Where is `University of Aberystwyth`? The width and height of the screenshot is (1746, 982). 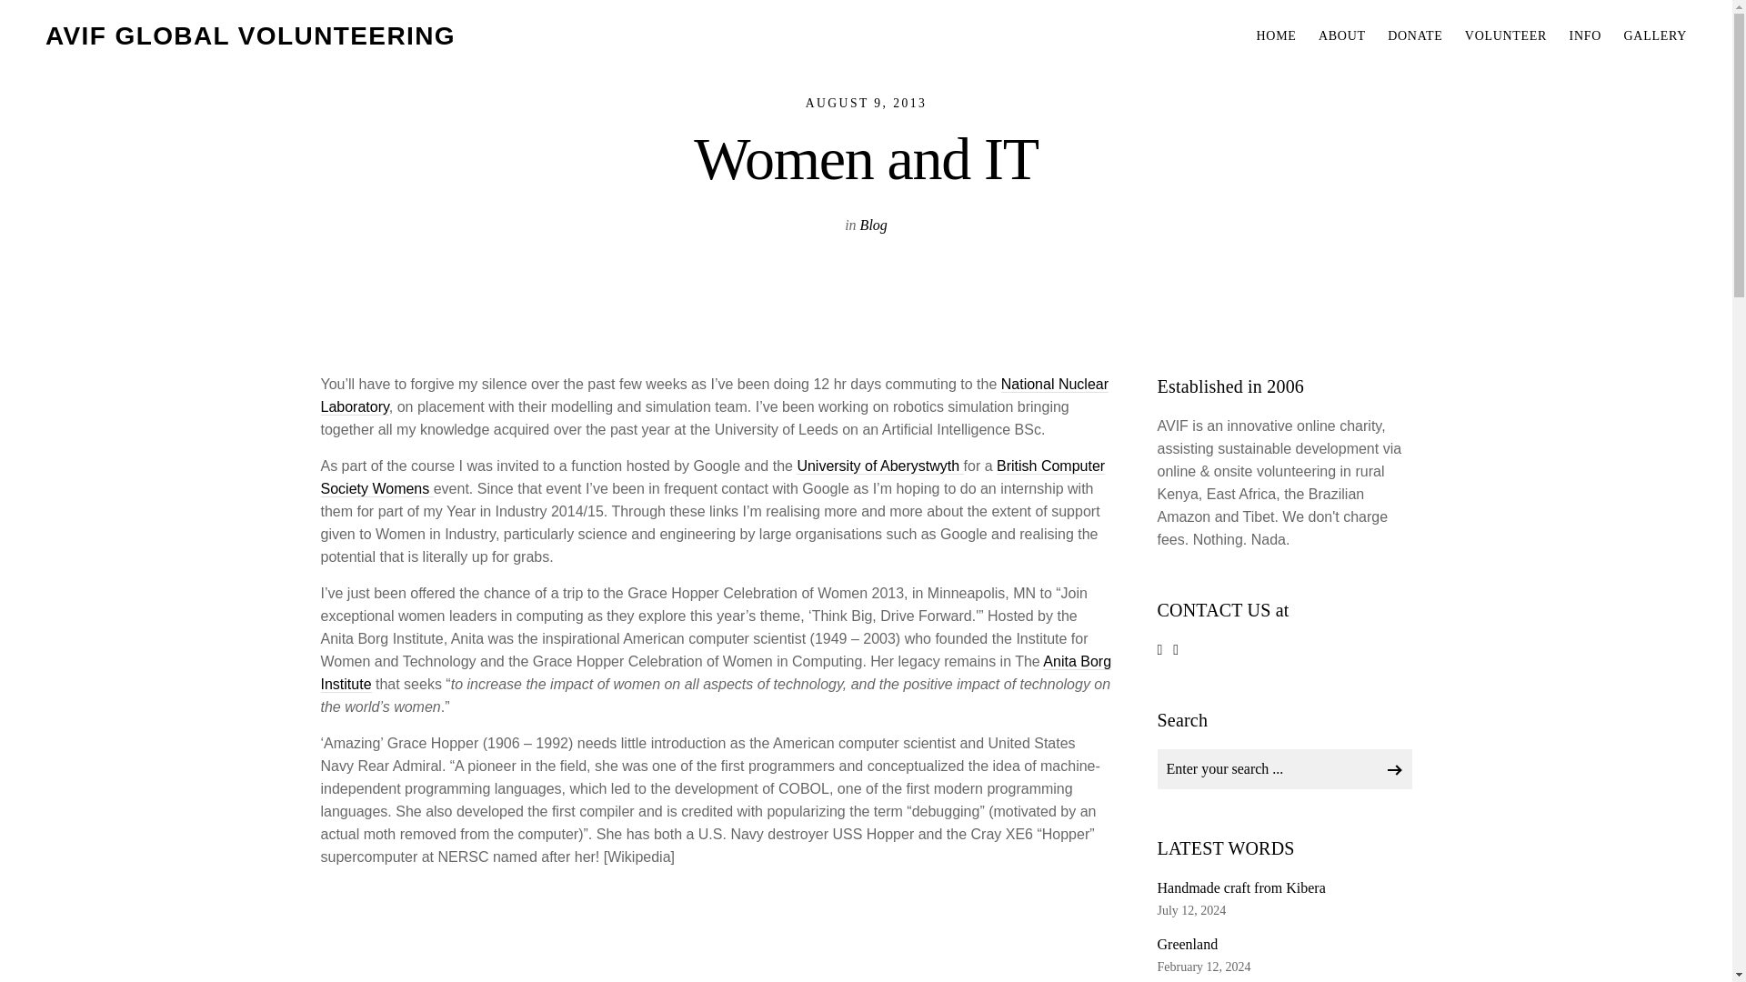
University of Aberystwyth is located at coordinates (879, 466).